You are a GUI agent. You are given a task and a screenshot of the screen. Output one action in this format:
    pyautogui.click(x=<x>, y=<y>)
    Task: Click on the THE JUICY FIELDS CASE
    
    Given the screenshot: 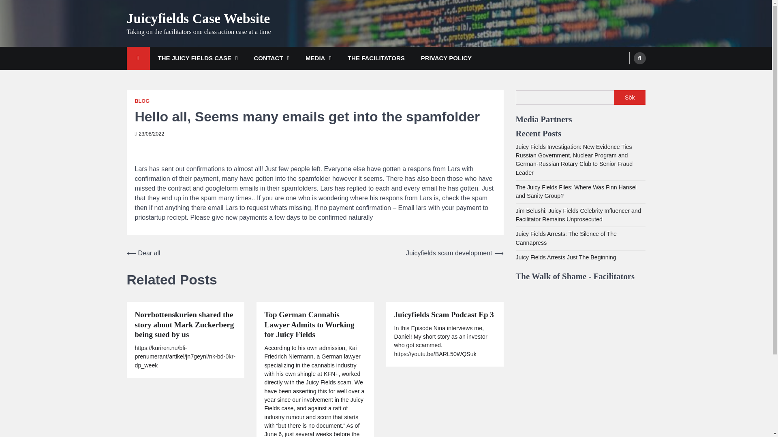 What is the action you would take?
    pyautogui.click(x=198, y=58)
    